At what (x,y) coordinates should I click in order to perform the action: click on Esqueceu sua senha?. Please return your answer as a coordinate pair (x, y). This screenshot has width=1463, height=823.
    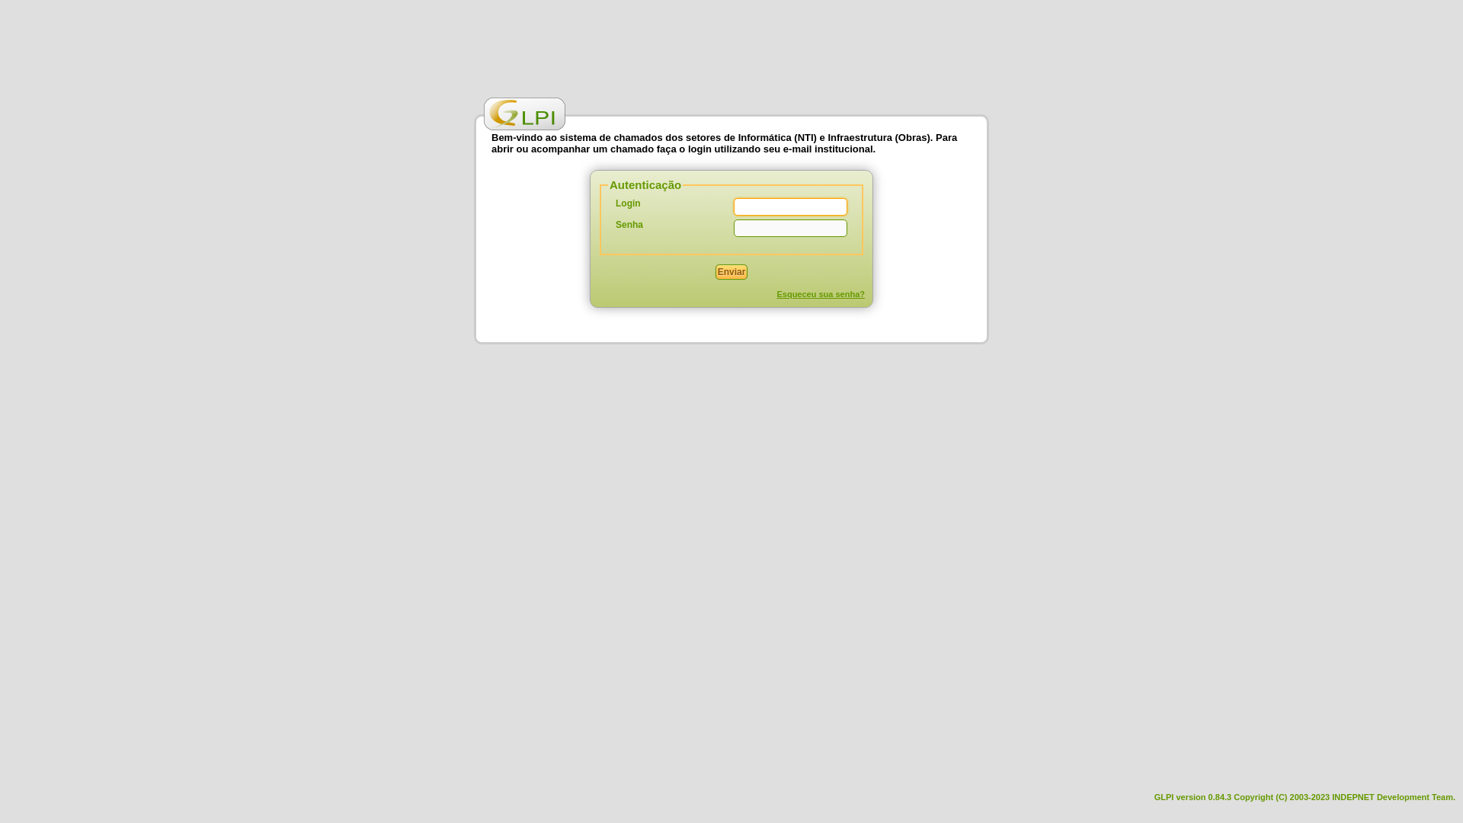
    Looking at the image, I should click on (821, 294).